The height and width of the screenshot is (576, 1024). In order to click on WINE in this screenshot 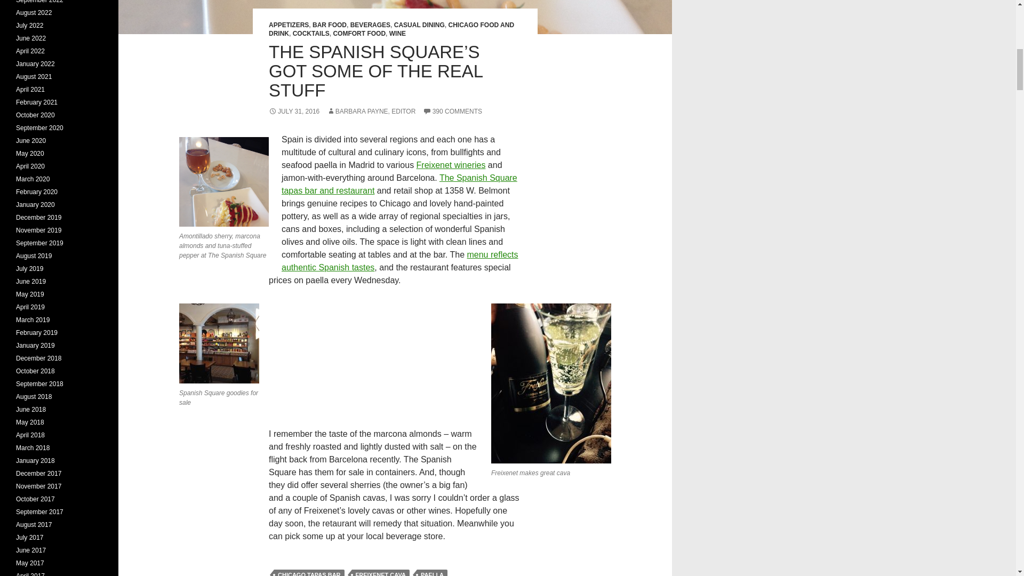, I will do `click(397, 34)`.